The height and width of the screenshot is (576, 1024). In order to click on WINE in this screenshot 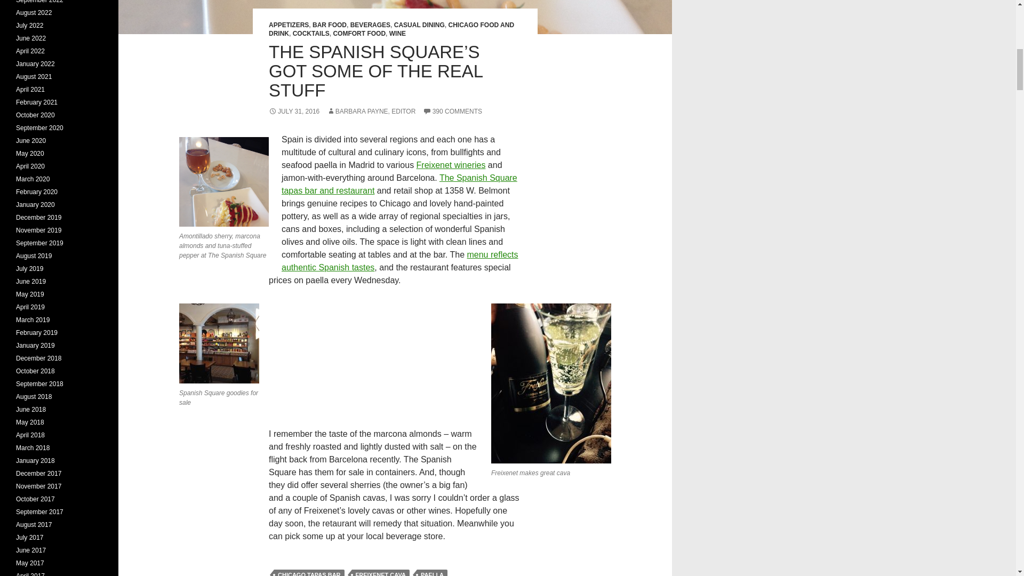, I will do `click(397, 34)`.